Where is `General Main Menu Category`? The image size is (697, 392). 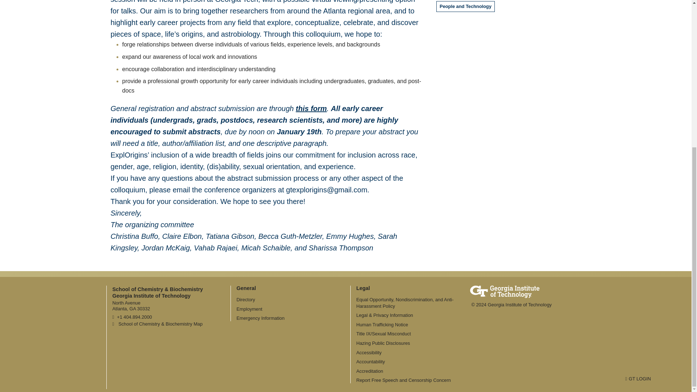
General Main Menu Category is located at coordinates (246, 288).